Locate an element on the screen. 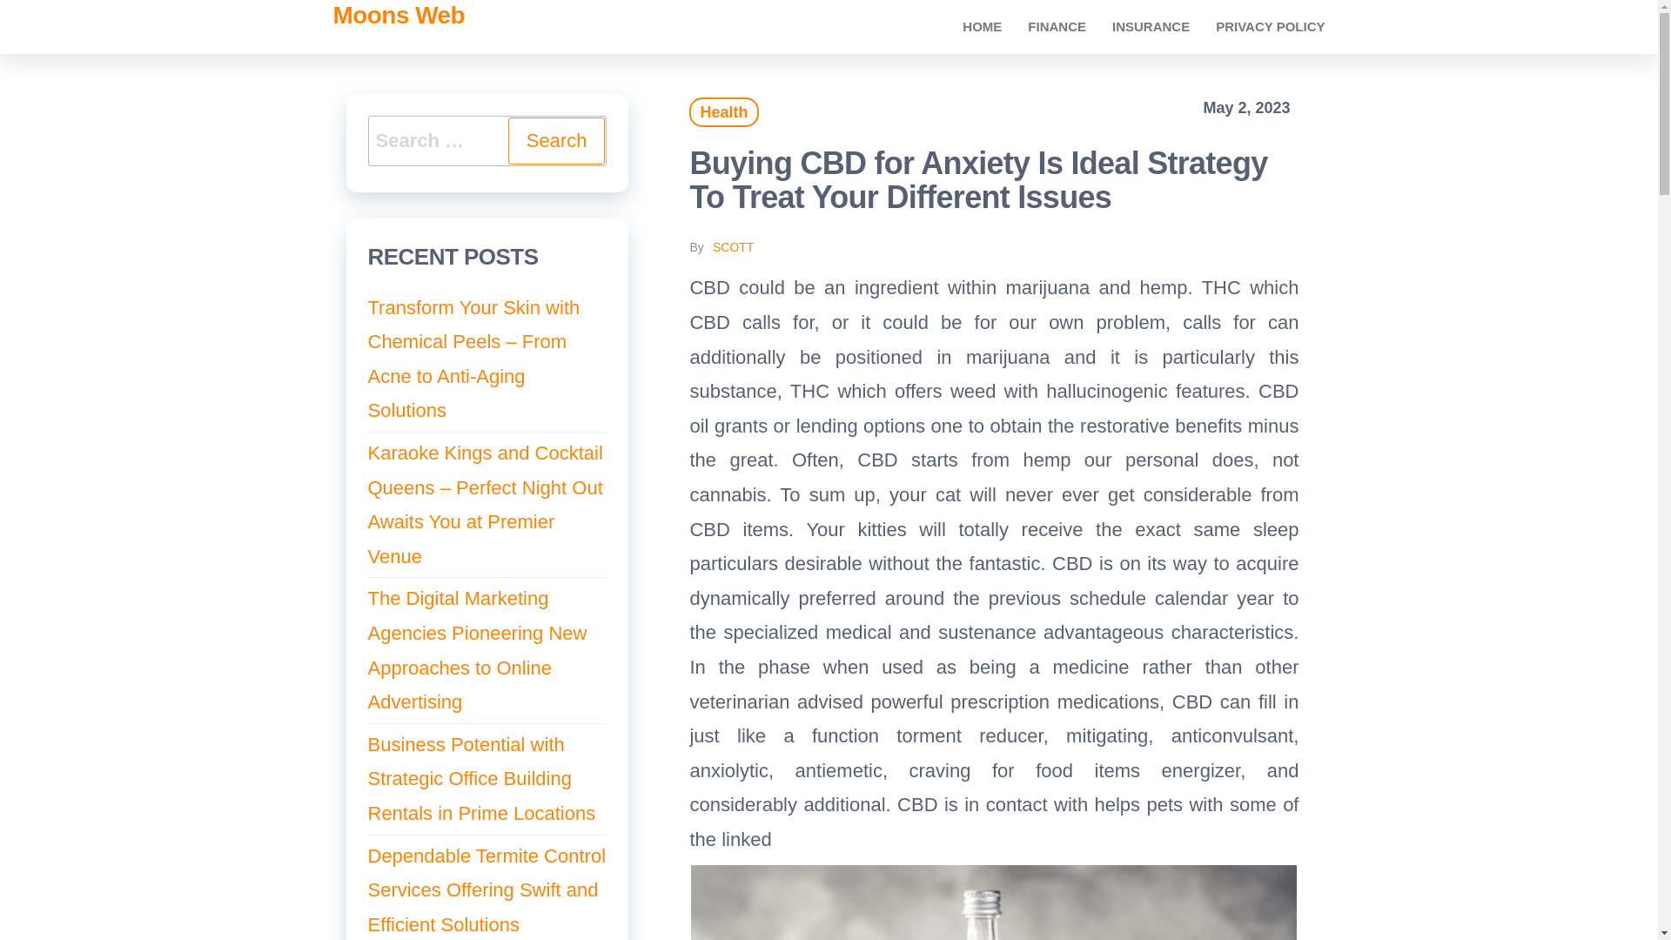 Image resolution: width=1671 pixels, height=940 pixels. Privacy Policy is located at coordinates (1271, 26).